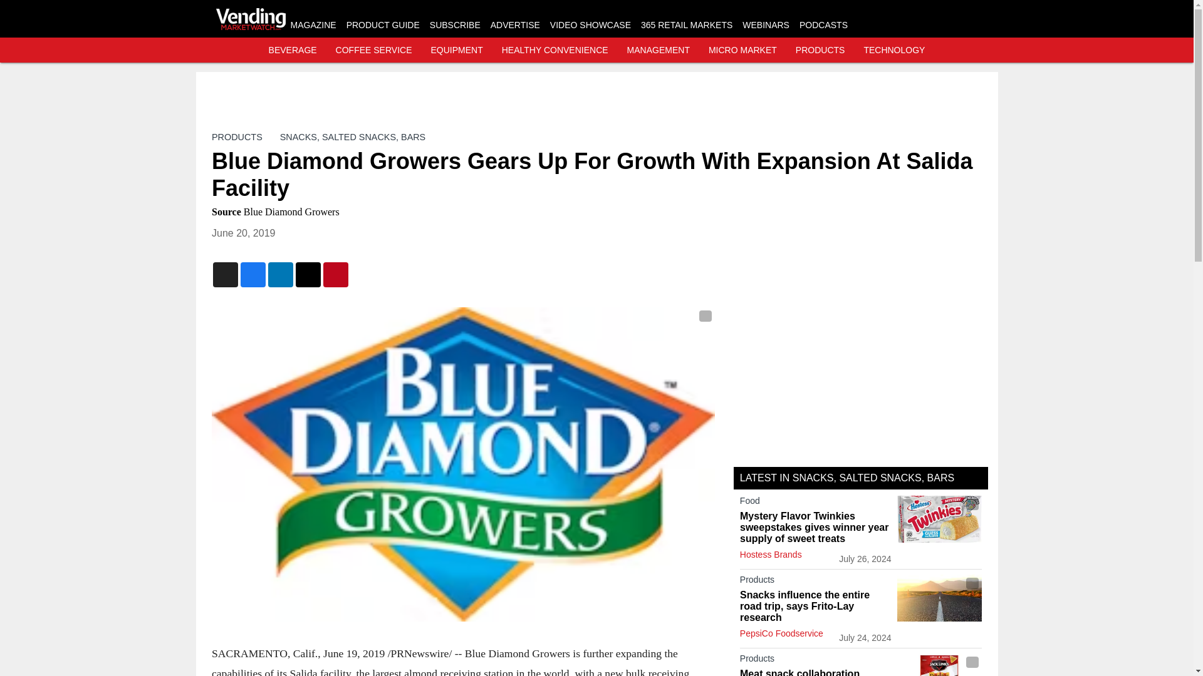 The height and width of the screenshot is (676, 1203). What do you see at coordinates (457, 50) in the screenshot?
I see `EQUIPMENT` at bounding box center [457, 50].